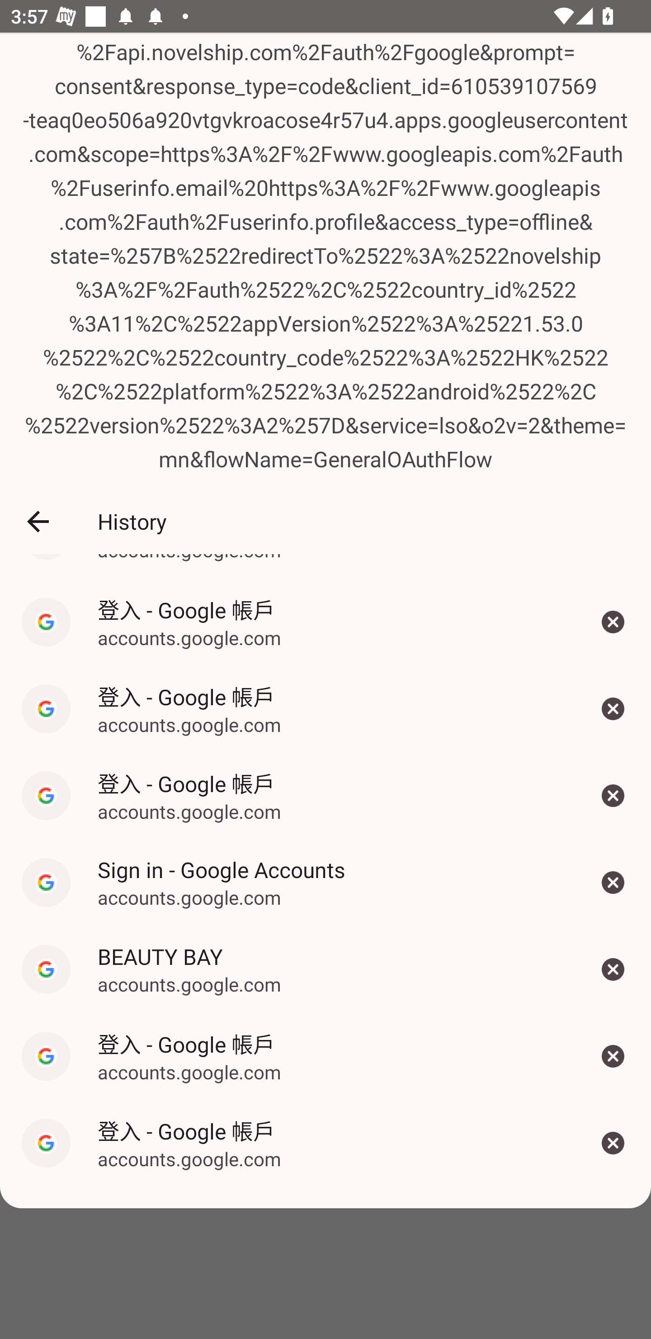 The image size is (651, 1339). What do you see at coordinates (613, 1056) in the screenshot?
I see `登入 - Google 帳戶 Remove` at bounding box center [613, 1056].